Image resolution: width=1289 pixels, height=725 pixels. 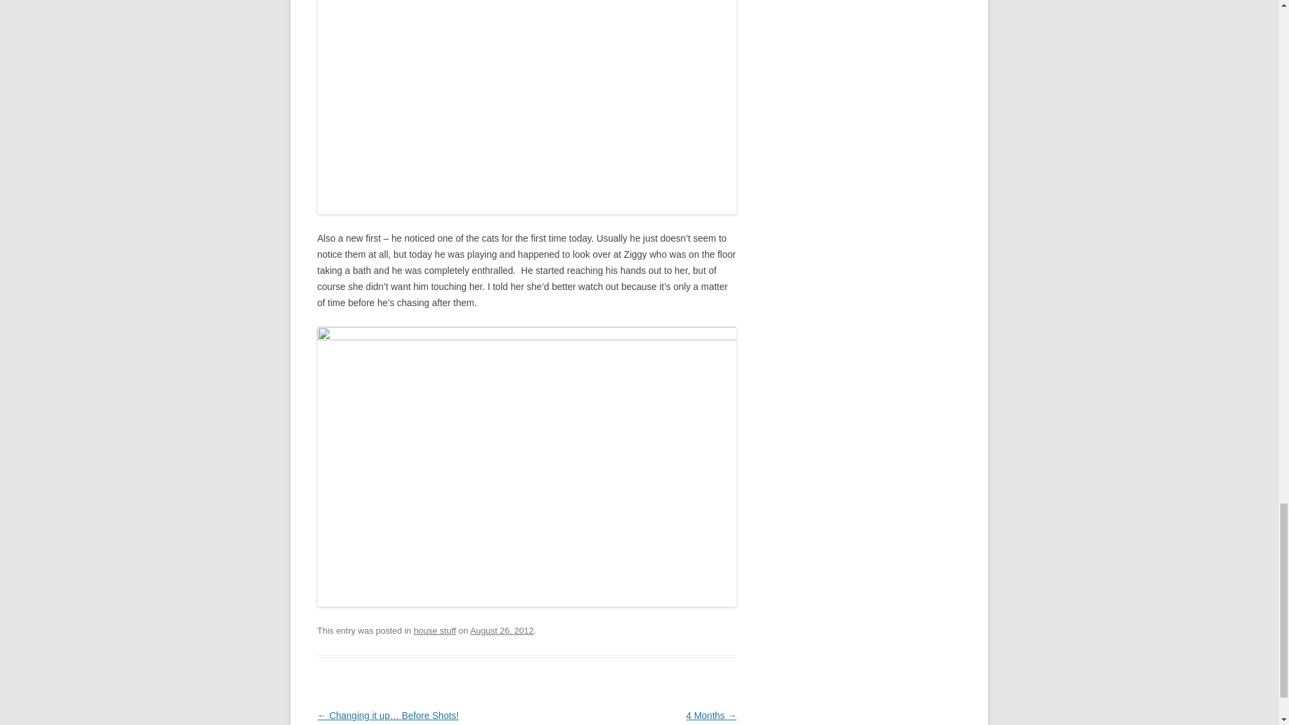 What do you see at coordinates (526, 107) in the screenshot?
I see `ExcitedEnzo` at bounding box center [526, 107].